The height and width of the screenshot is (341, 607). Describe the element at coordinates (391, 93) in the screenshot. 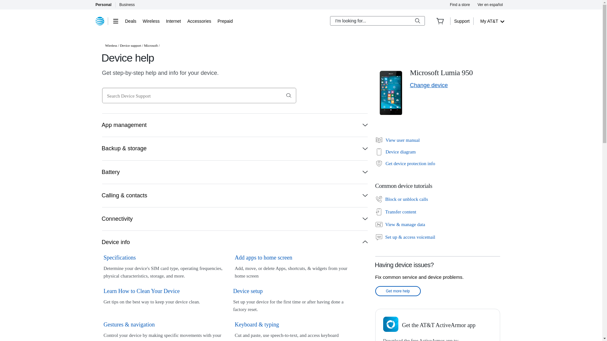

I see `Microsoft Lumia 950` at that location.